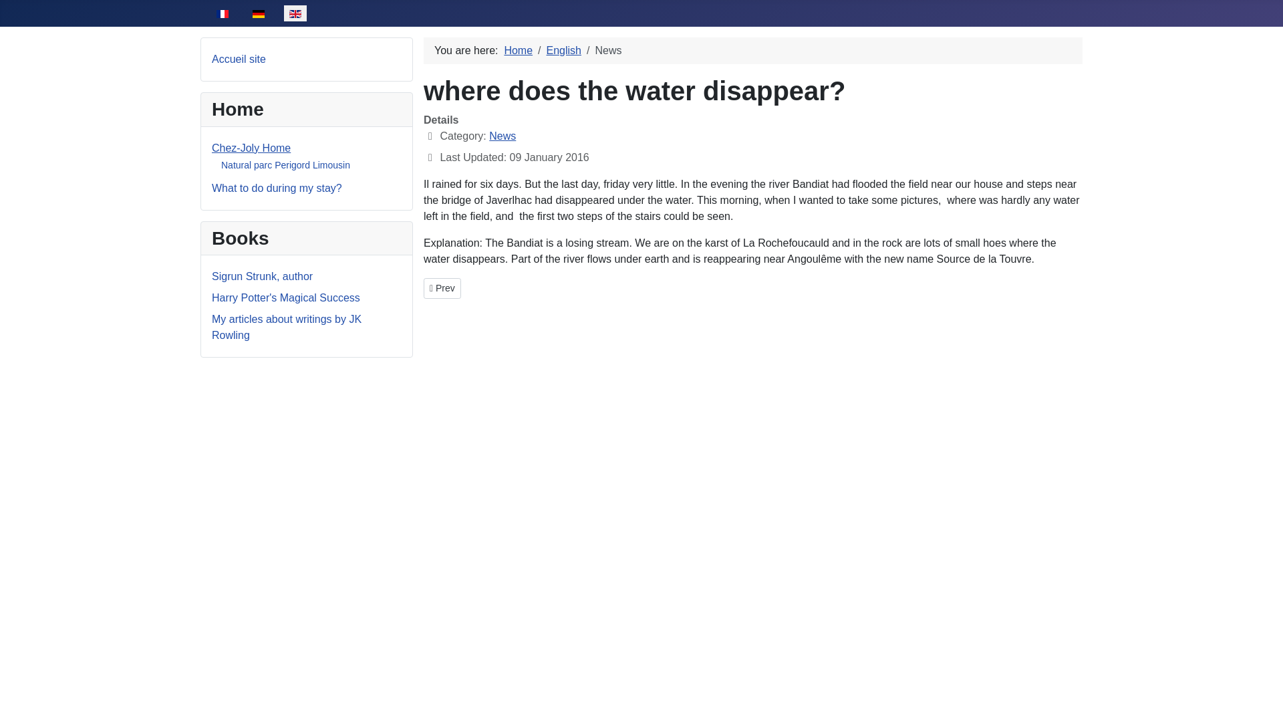 This screenshot has height=722, width=1283. I want to click on Home, so click(442, 288).